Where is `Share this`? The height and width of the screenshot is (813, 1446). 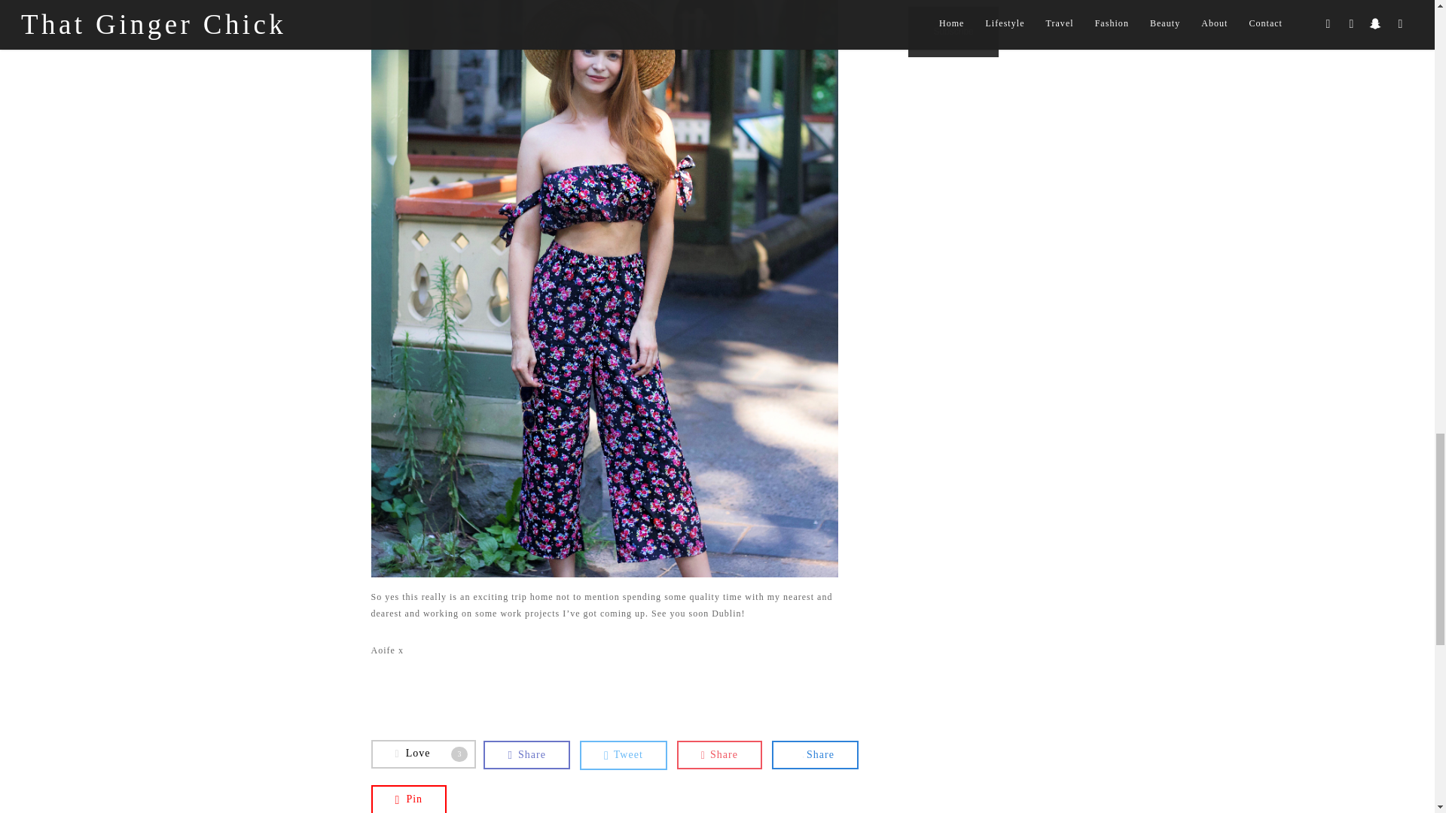 Share this is located at coordinates (623, 755).